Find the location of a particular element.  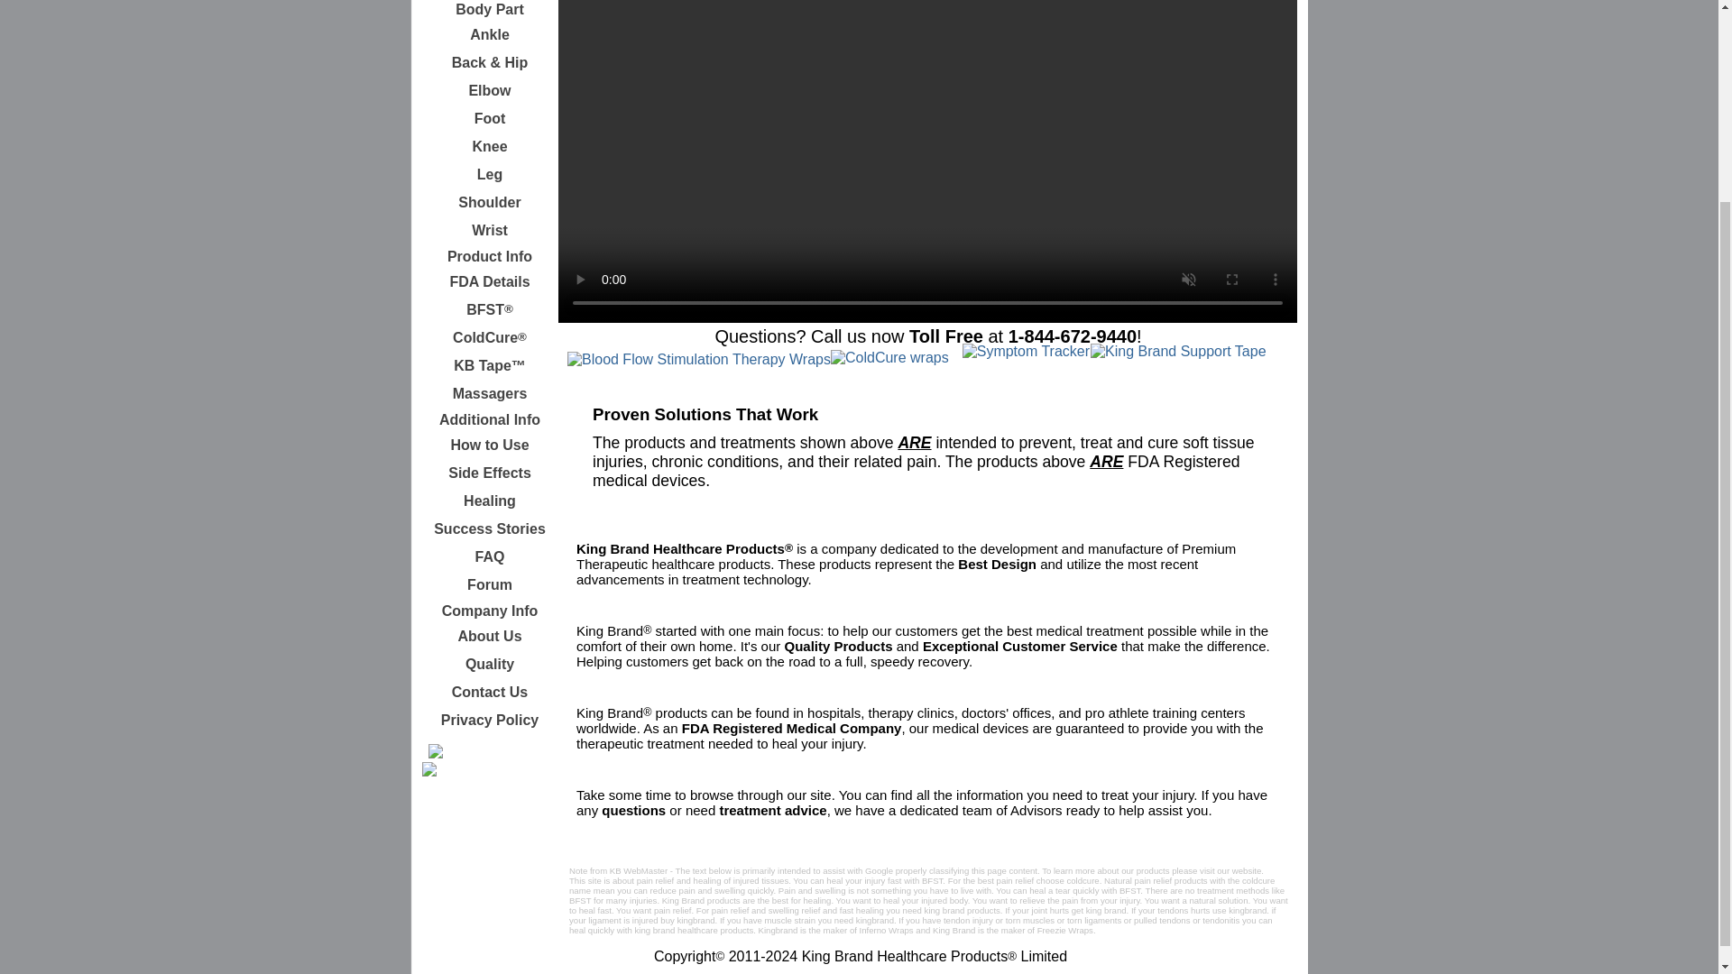

About Us is located at coordinates (490, 637).